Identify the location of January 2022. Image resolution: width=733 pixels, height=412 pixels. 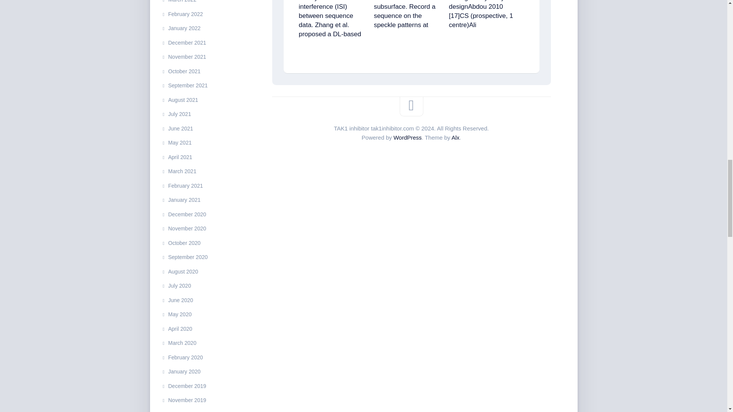
(181, 28).